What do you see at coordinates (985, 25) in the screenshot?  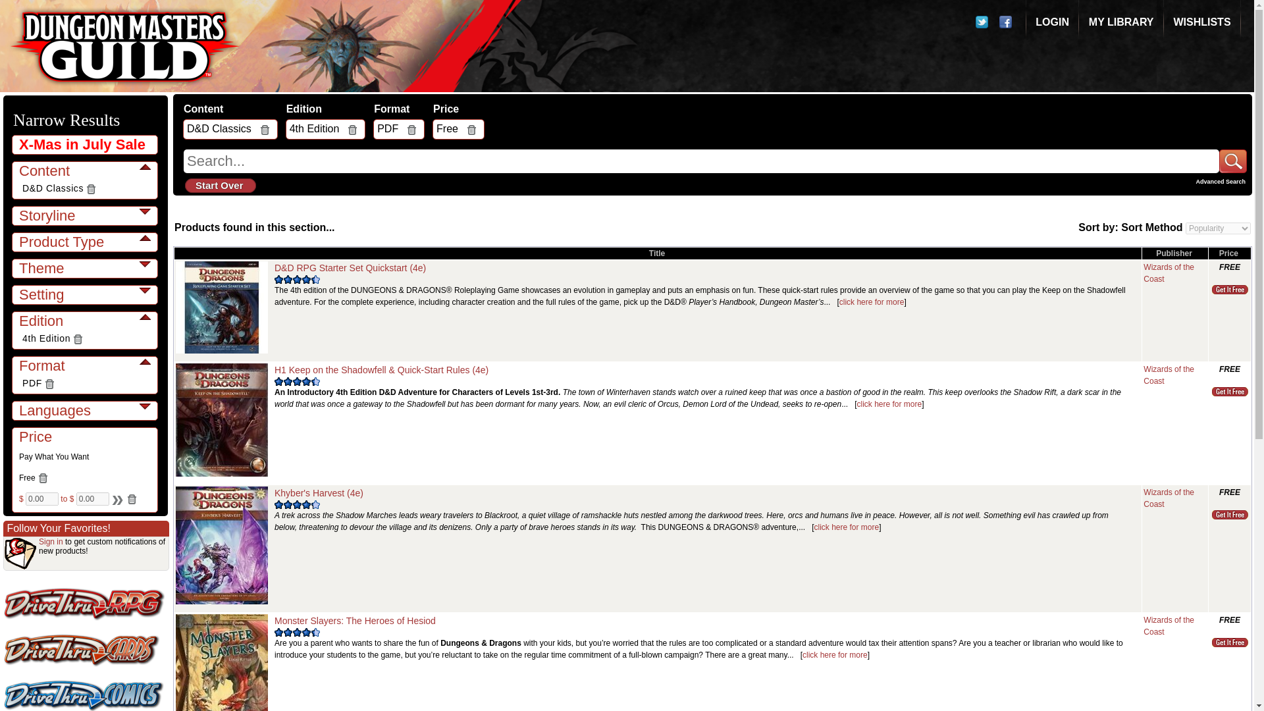 I see `Twitter` at bounding box center [985, 25].